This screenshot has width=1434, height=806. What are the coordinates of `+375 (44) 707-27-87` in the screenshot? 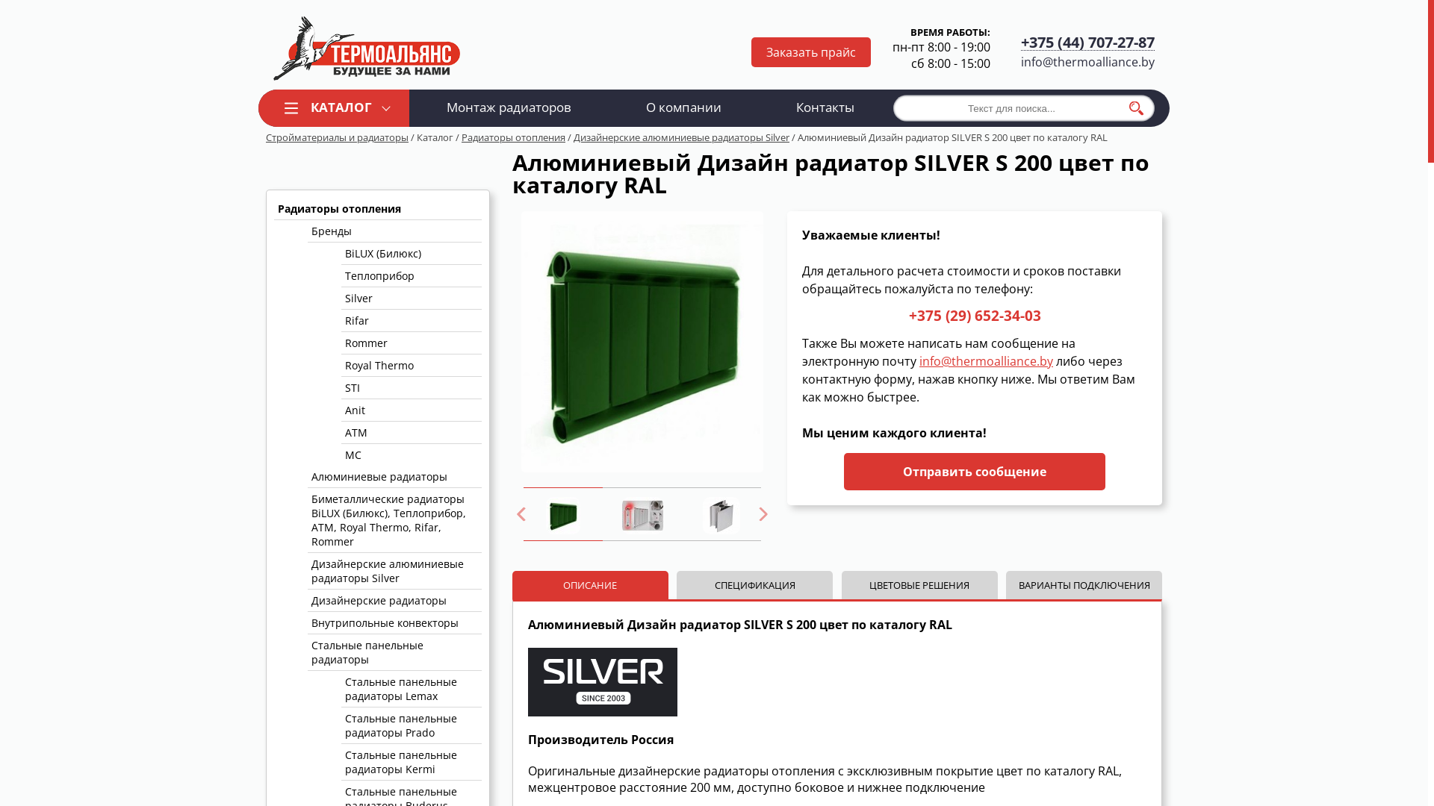 It's located at (1087, 43).